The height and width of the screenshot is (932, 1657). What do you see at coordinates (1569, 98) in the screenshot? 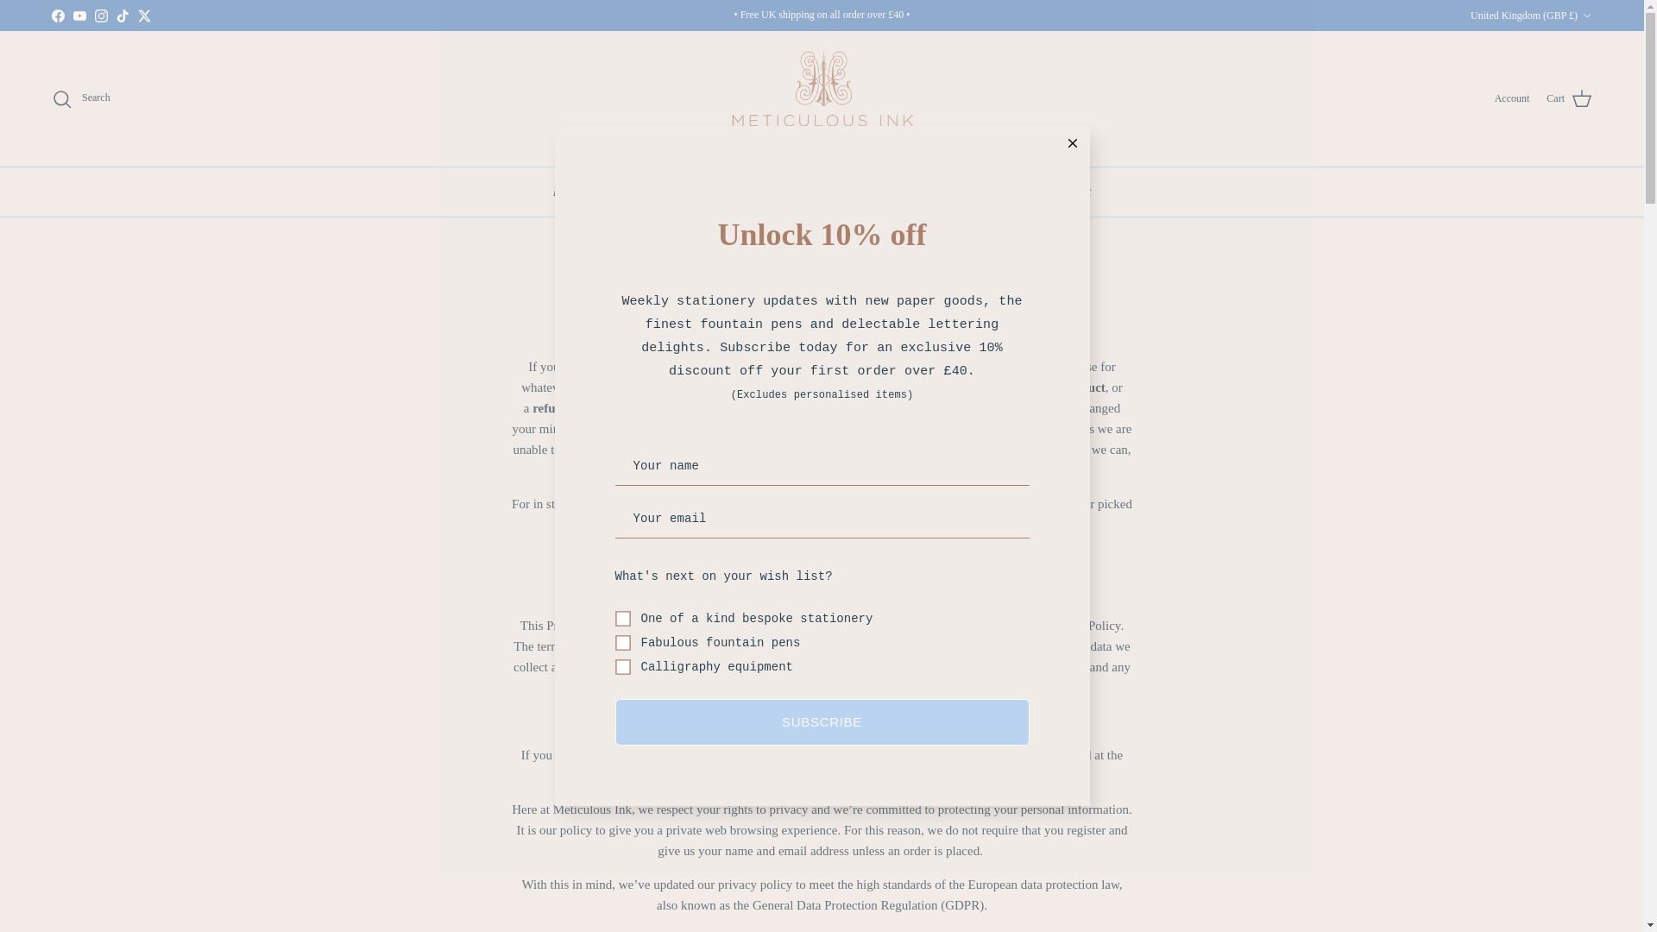
I see `Cart` at bounding box center [1569, 98].